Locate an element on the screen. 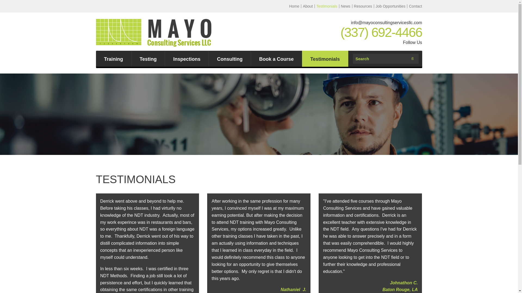 The width and height of the screenshot is (522, 293). Inspections is located at coordinates (187, 59).